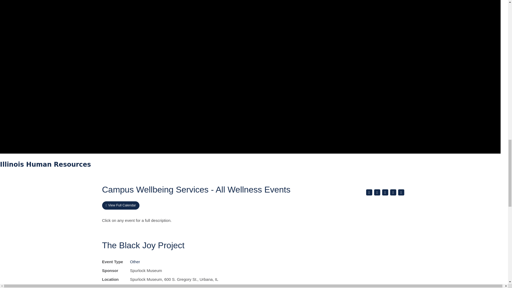 Image resolution: width=512 pixels, height=288 pixels. Describe the element at coordinates (369, 192) in the screenshot. I see `Facebook` at that location.